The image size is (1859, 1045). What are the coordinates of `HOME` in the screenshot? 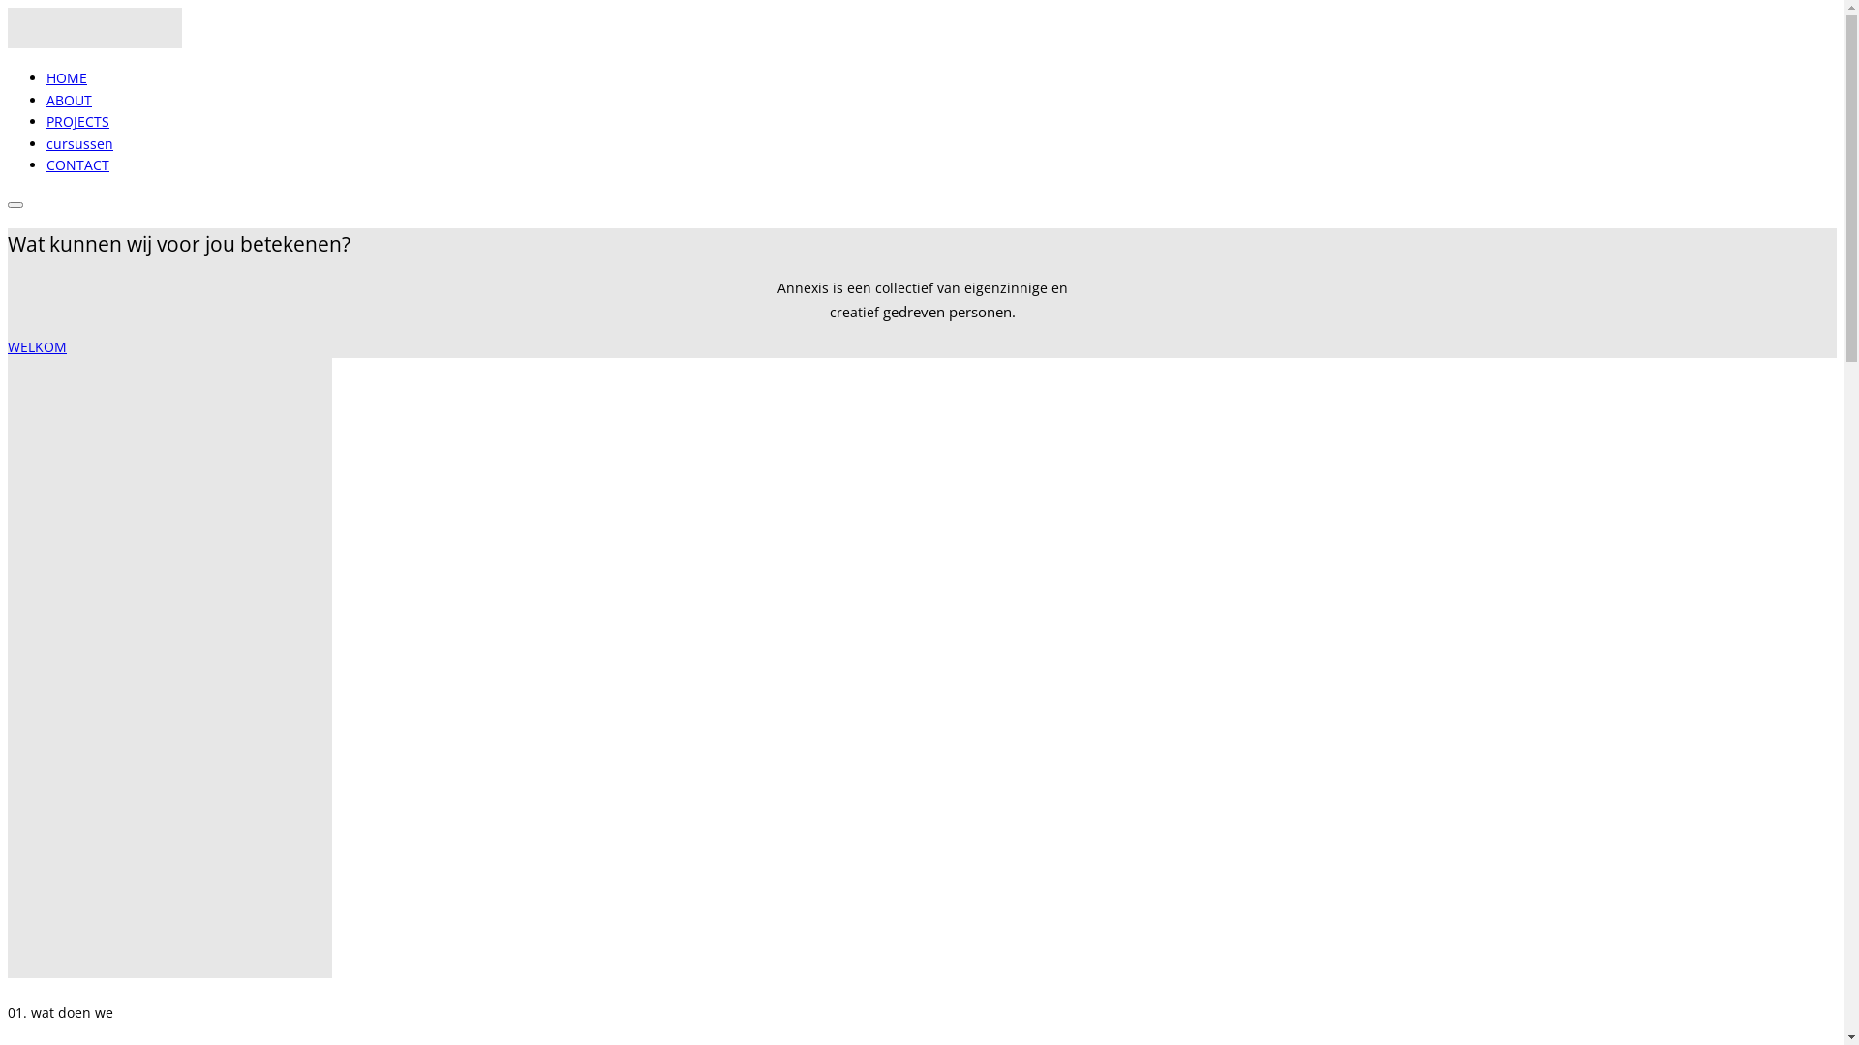 It's located at (67, 77).